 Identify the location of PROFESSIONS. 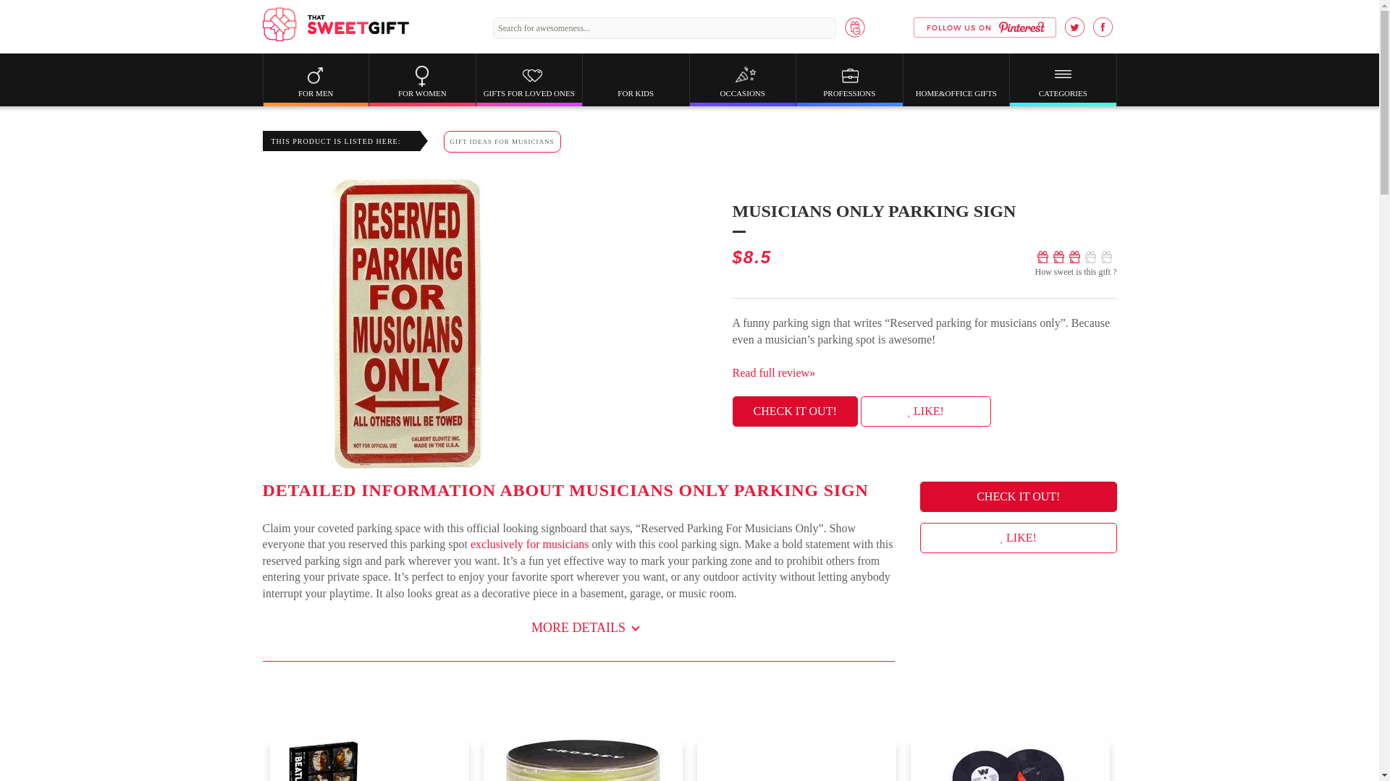
(849, 93).